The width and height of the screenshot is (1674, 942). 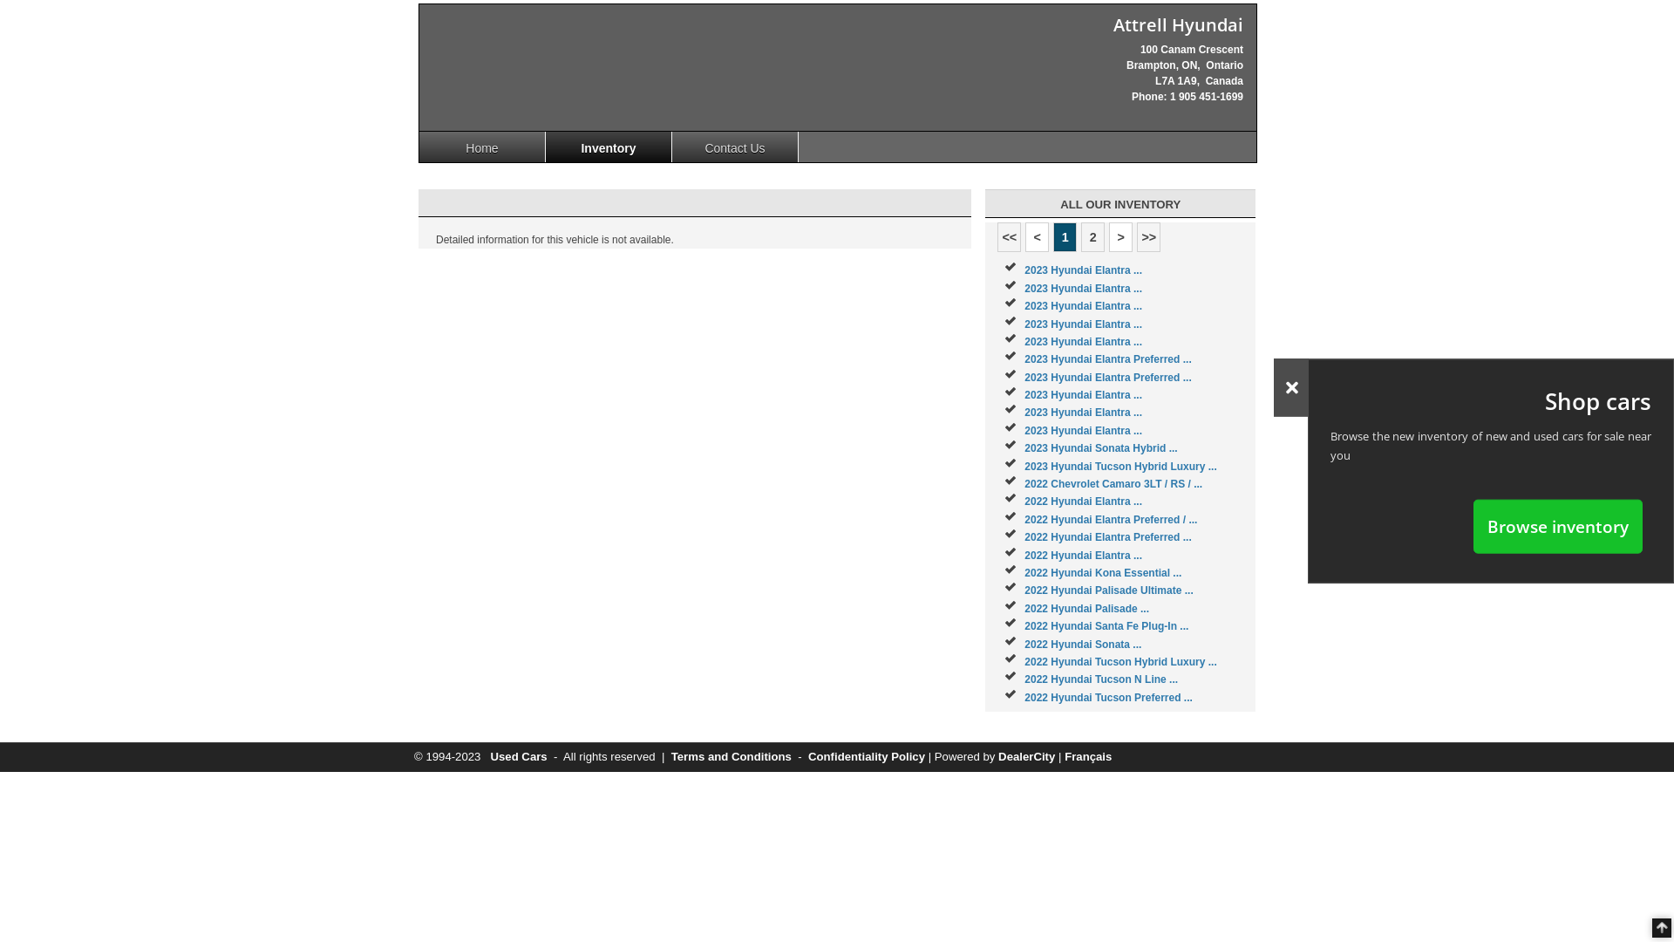 What do you see at coordinates (1107, 359) in the screenshot?
I see `2023 Hyundai Elantra Preferred ...` at bounding box center [1107, 359].